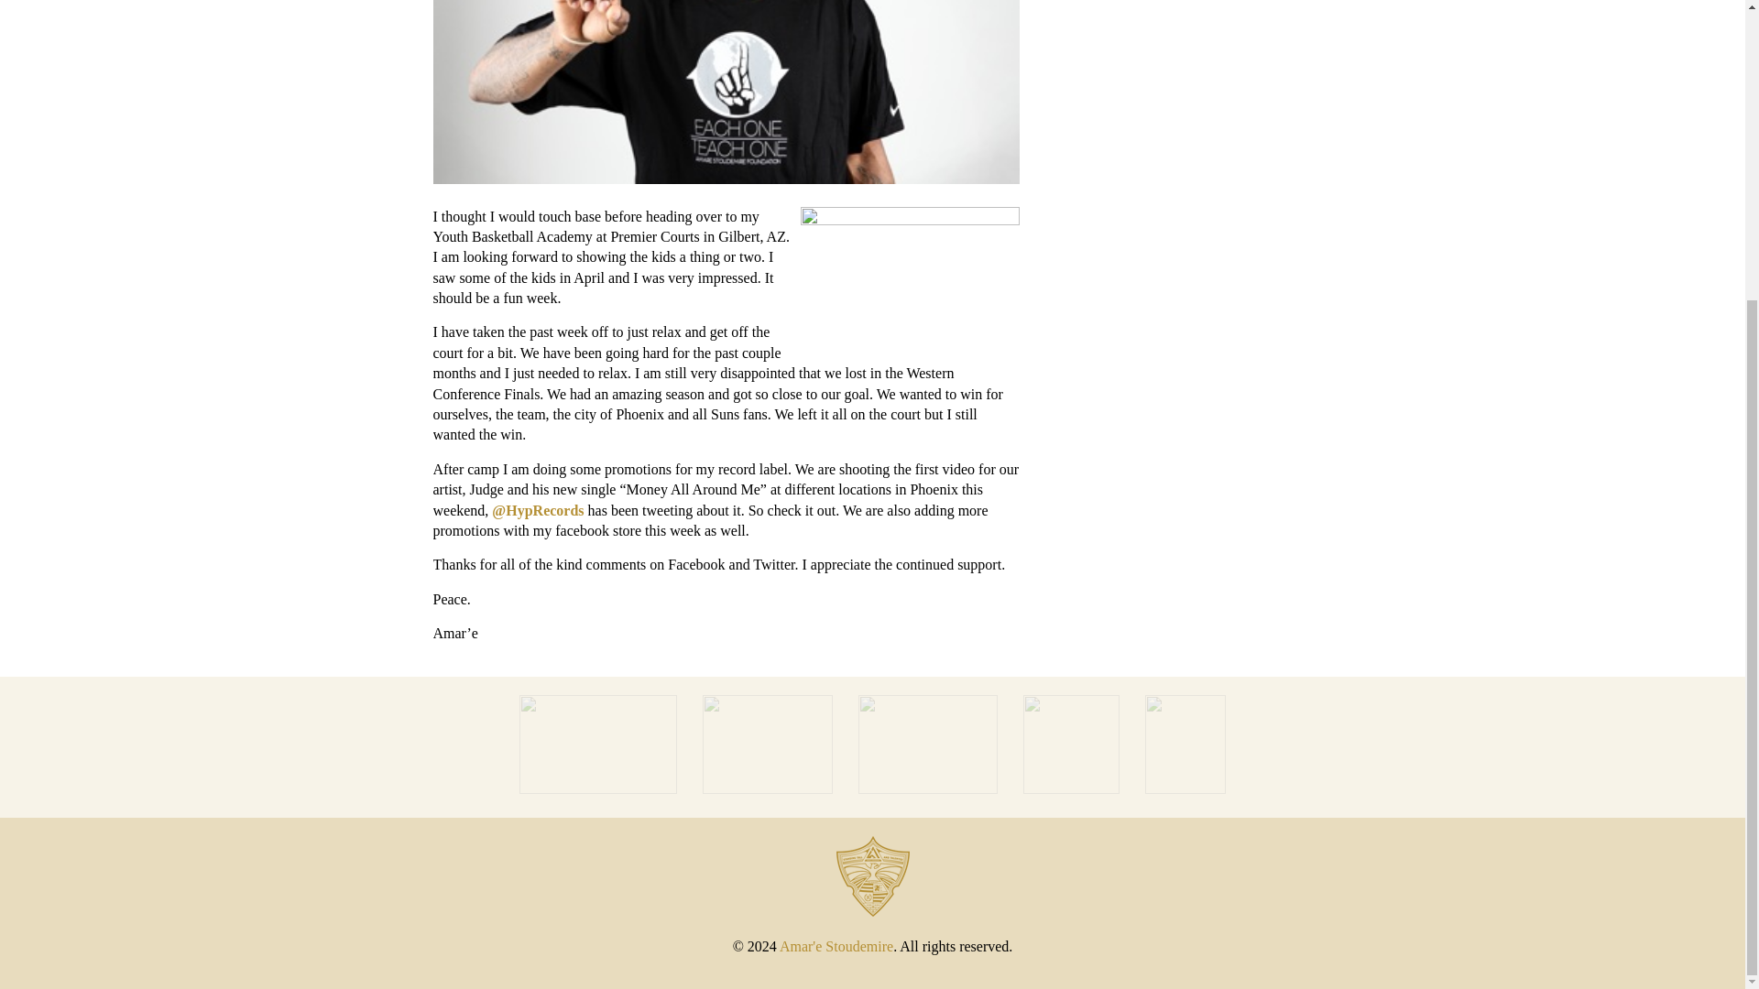 The height and width of the screenshot is (989, 1759). I want to click on Scholastic, so click(770, 789).